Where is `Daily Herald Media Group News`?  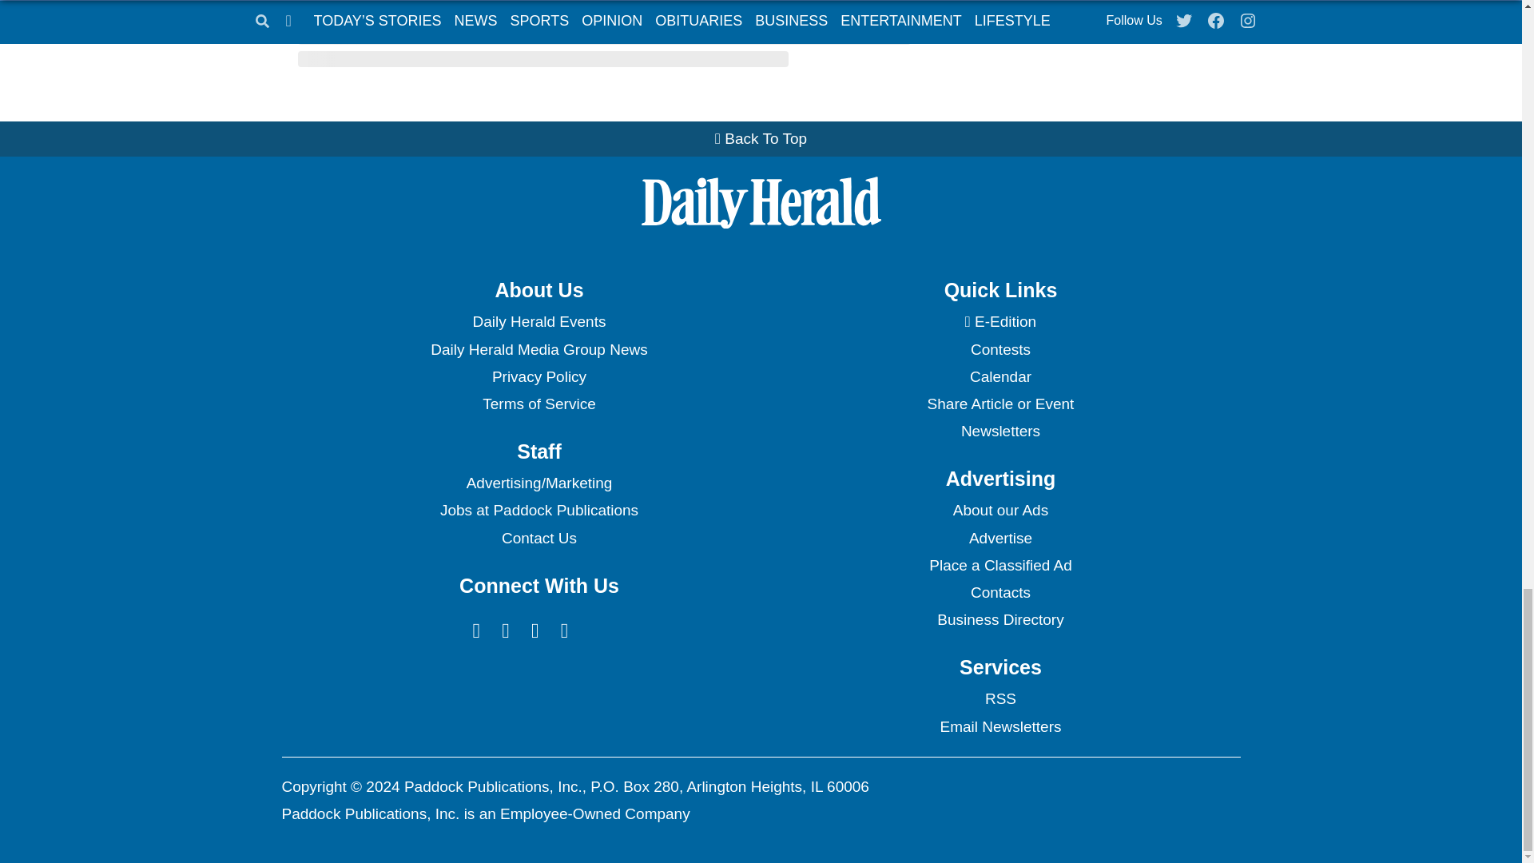
Daily Herald Media Group News is located at coordinates (538, 350).